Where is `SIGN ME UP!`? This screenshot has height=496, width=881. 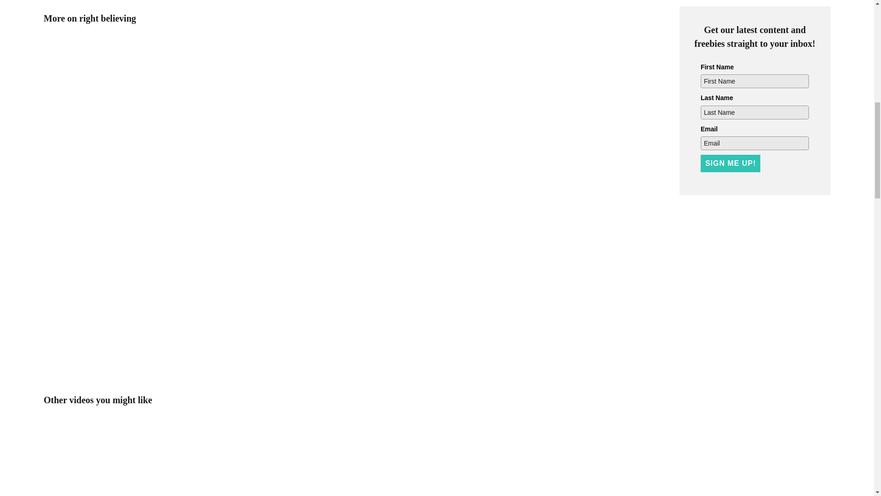
SIGN ME UP! is located at coordinates (730, 163).